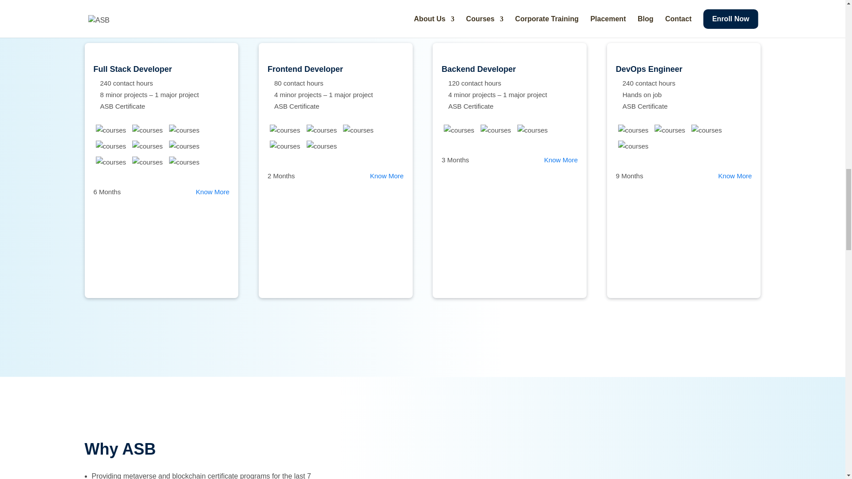 The height and width of the screenshot is (479, 852). I want to click on Know More, so click(561, 160).